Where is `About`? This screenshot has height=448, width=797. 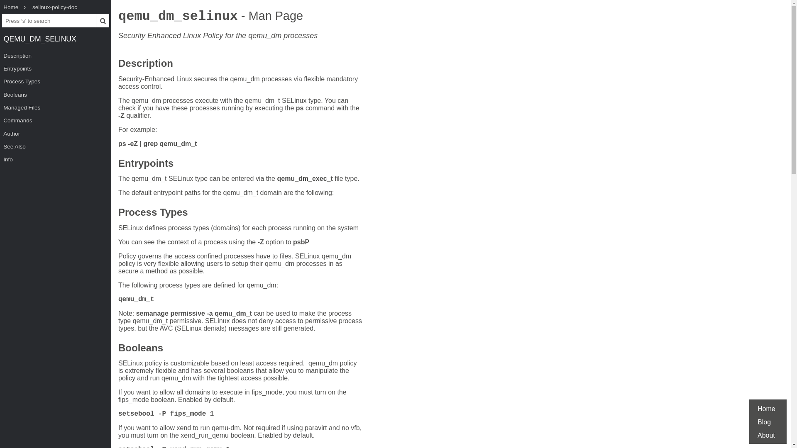 About is located at coordinates (766, 436).